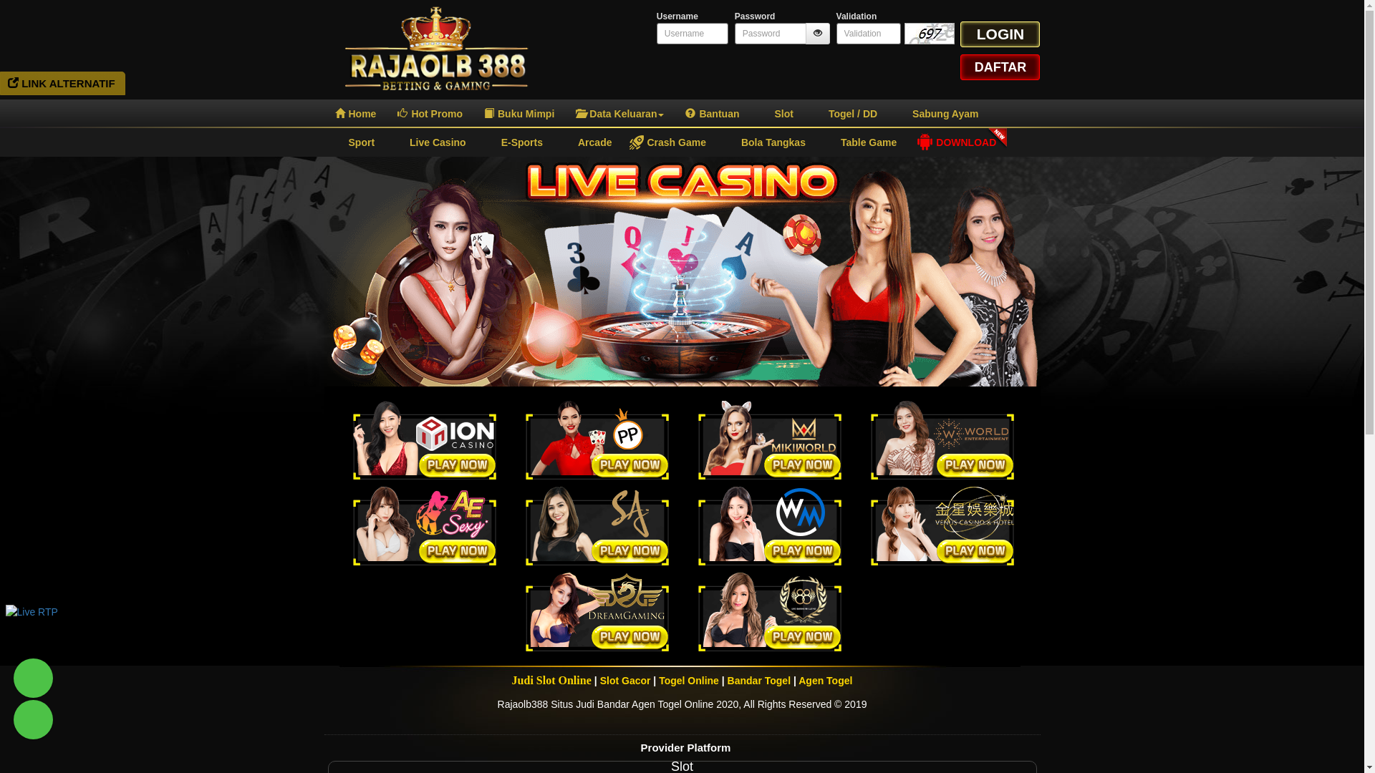 Image resolution: width=1375 pixels, height=773 pixels. I want to click on Whatsapp RajaOlb388, so click(42, 729).